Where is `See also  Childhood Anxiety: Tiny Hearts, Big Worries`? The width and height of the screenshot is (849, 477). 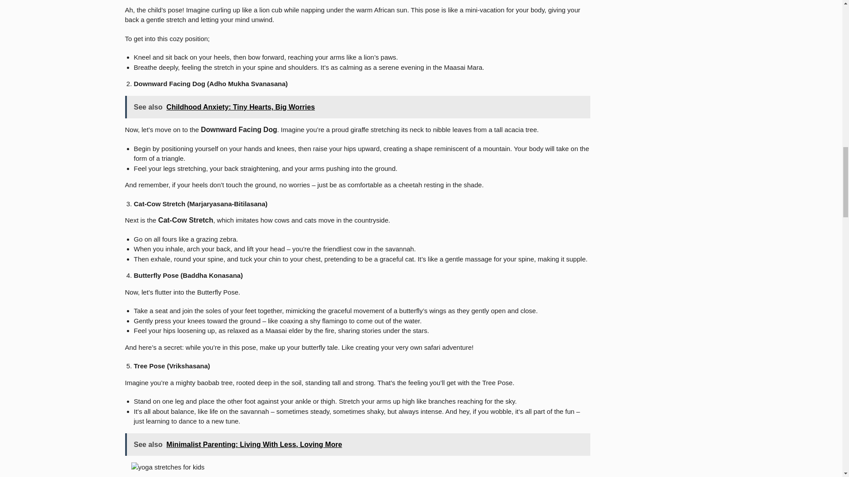
See also  Childhood Anxiety: Tiny Hearts, Big Worries is located at coordinates (357, 107).